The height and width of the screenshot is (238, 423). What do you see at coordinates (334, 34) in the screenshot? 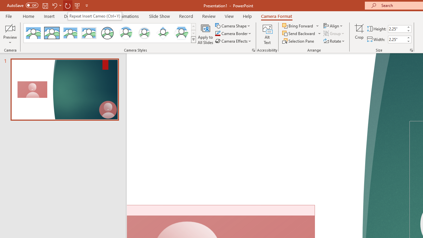
I see `Group` at bounding box center [334, 34].